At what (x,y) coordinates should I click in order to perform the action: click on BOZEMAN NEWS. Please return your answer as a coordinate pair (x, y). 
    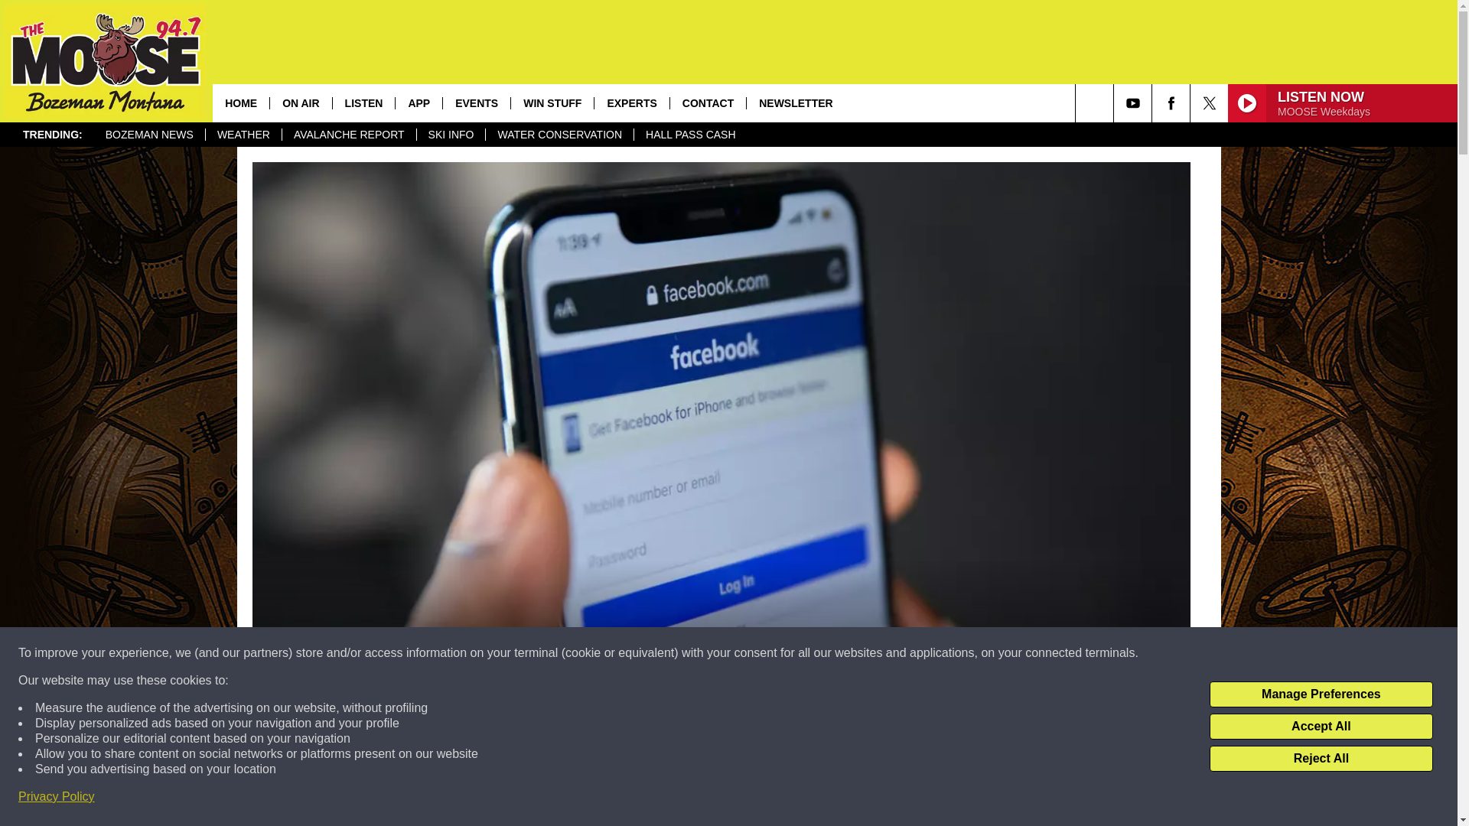
    Looking at the image, I should click on (149, 135).